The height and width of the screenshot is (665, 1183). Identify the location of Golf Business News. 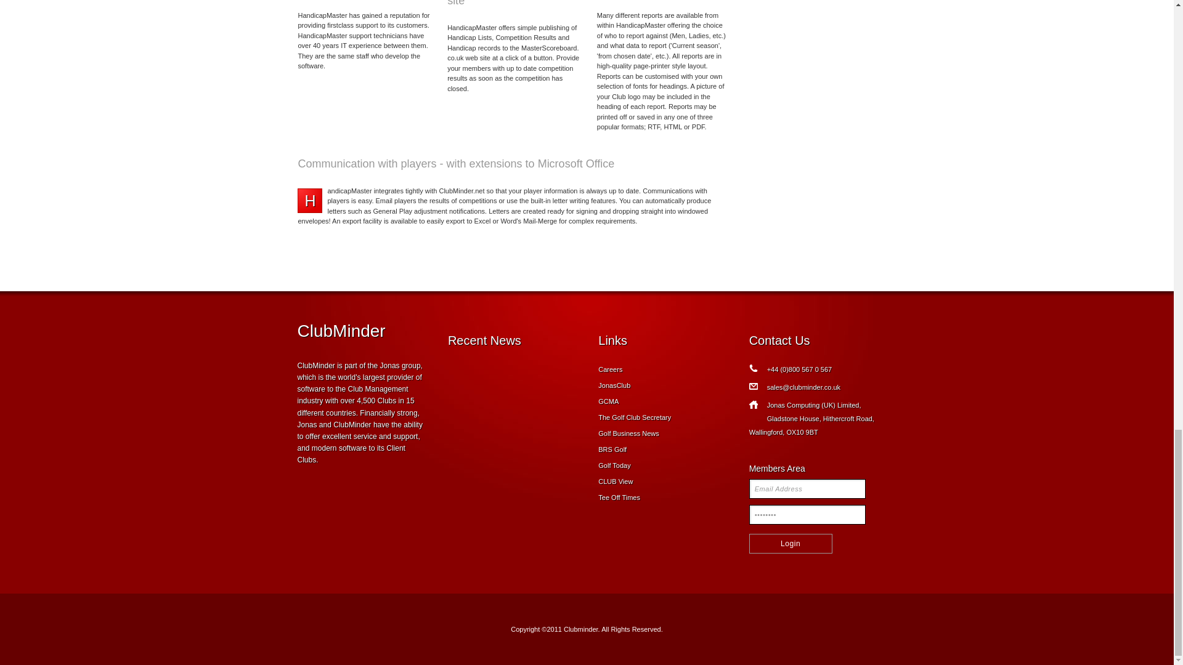
(628, 433).